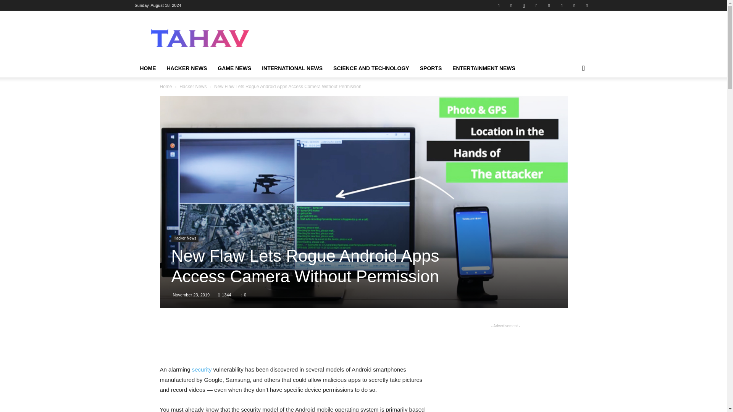 The height and width of the screenshot is (412, 733). Describe the element at coordinates (511, 5) in the screenshot. I see `Facebook` at that location.